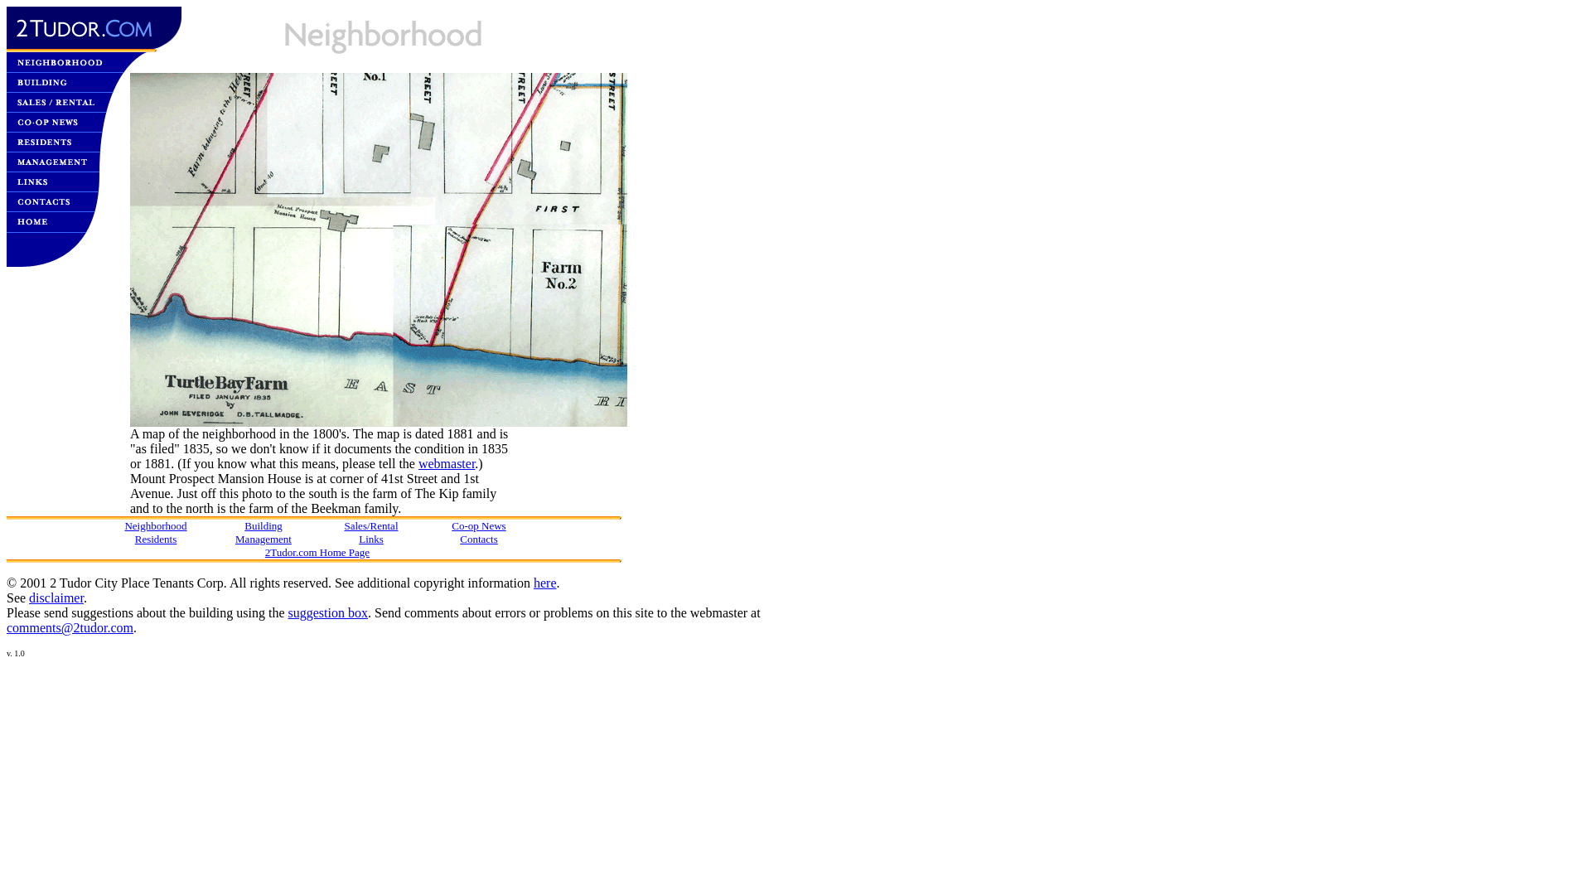 The width and height of the screenshot is (1591, 895). I want to click on 2Tudor.com Home Page, so click(317, 552).